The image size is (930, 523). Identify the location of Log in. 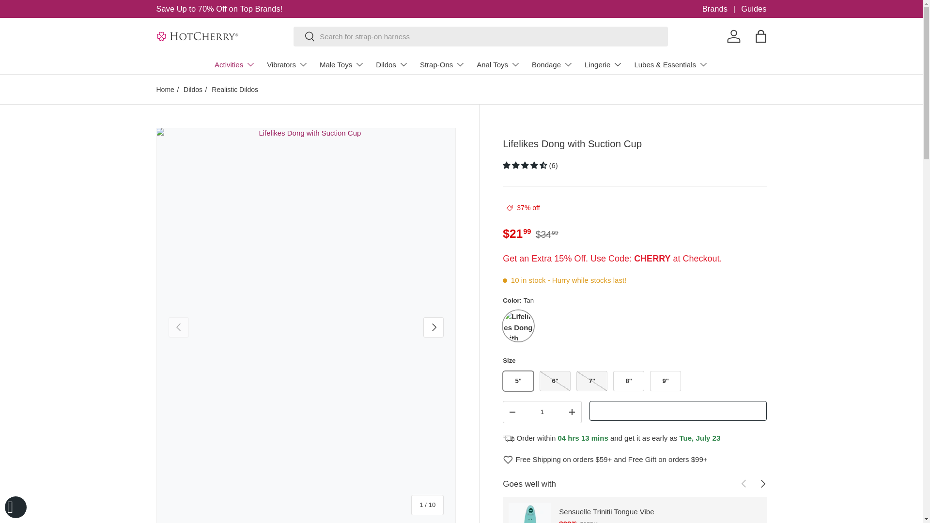
(733, 36).